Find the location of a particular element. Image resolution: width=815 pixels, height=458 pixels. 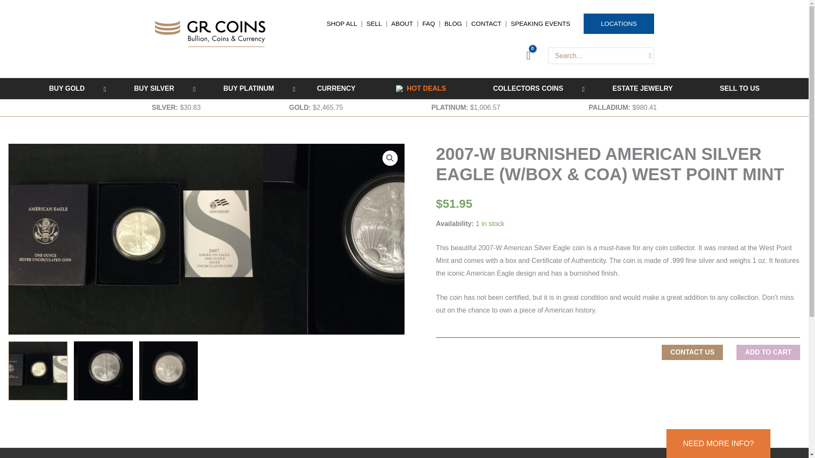

ABOUT is located at coordinates (402, 23).